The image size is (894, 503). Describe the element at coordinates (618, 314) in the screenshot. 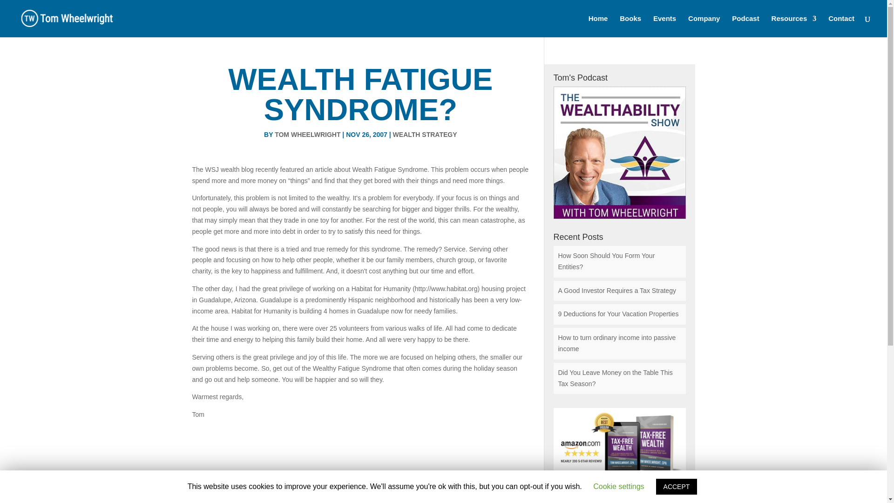

I see `9 Deductions for Your Vacation Properties` at that location.